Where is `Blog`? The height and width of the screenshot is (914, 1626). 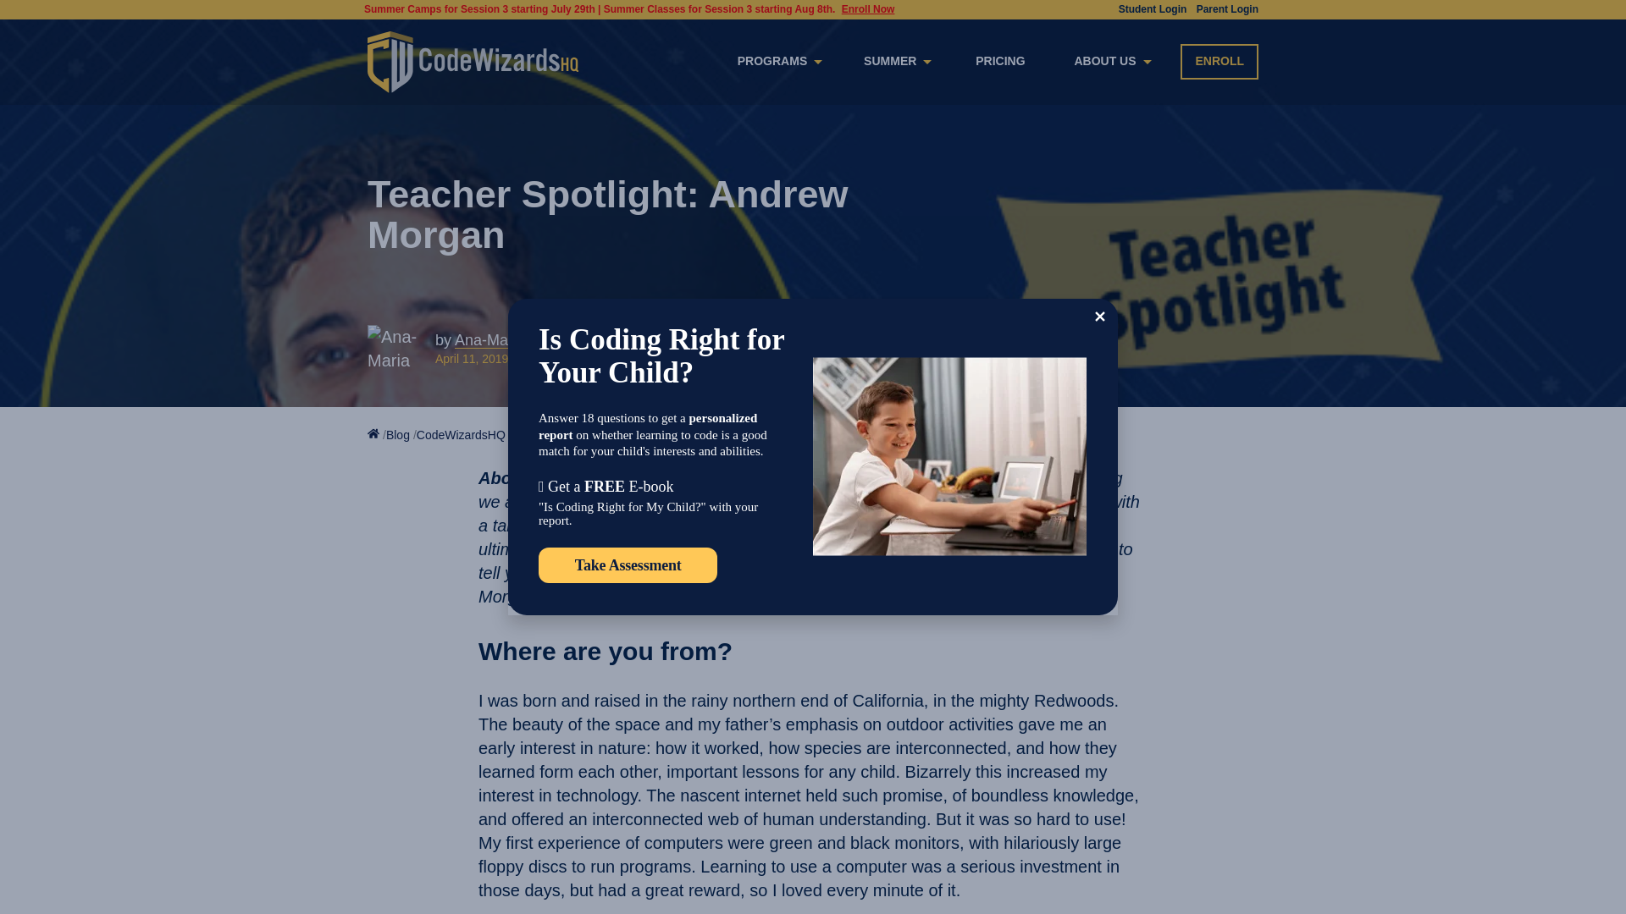
Blog is located at coordinates (398, 435).